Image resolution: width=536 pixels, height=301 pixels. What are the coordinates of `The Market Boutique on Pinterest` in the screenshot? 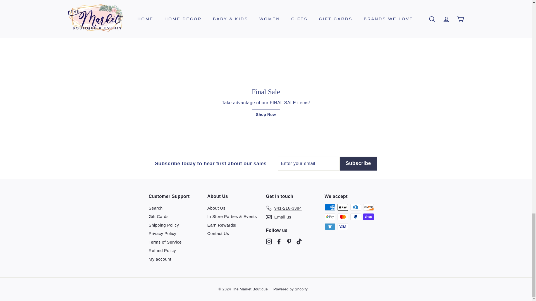 It's located at (289, 241).